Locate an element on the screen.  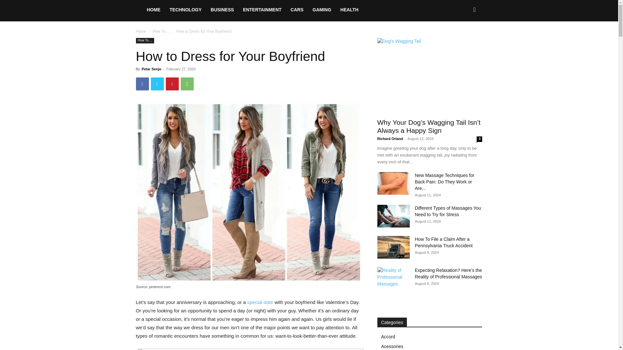
WhatsApp is located at coordinates (187, 84).